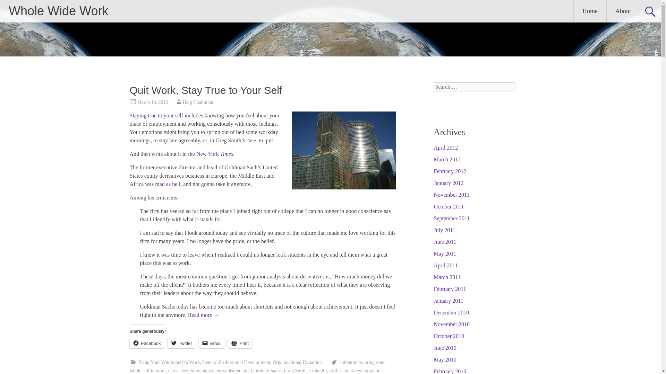 The width and height of the screenshot is (666, 374). What do you see at coordinates (58, 10) in the screenshot?
I see `Whole Wide Work` at bounding box center [58, 10].